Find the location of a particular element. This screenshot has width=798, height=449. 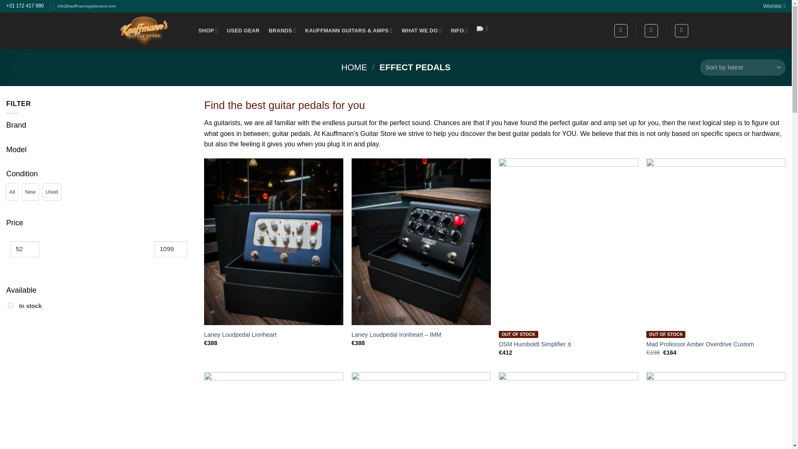

1099 is located at coordinates (170, 249).